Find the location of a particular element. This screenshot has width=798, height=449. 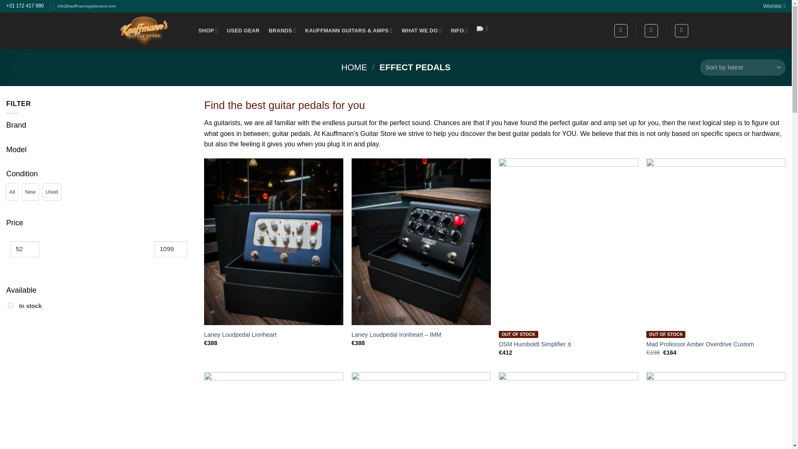

1099 is located at coordinates (170, 249).